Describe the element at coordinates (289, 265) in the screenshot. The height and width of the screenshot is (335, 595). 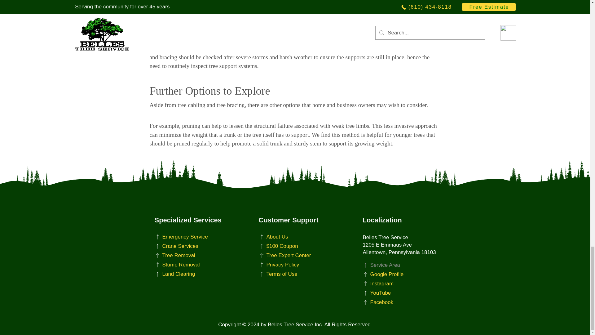
I see `Privacy Policy` at that location.